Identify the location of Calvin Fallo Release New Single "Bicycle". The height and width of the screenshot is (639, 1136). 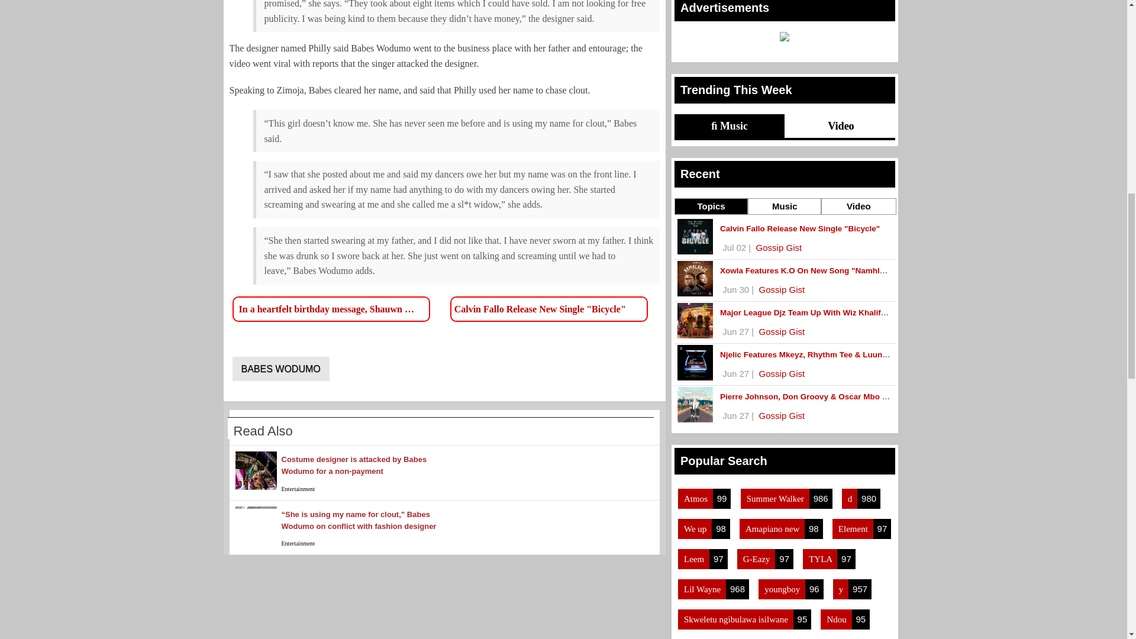
(541, 309).